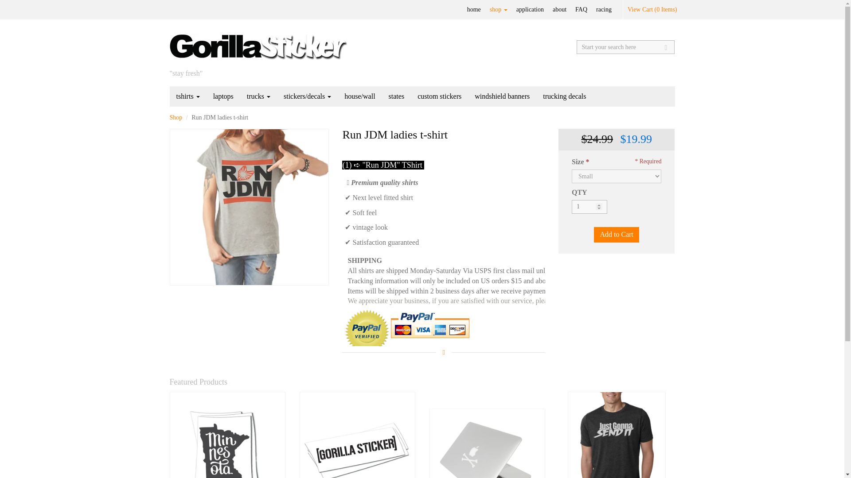 This screenshot has width=851, height=478. I want to click on about, so click(559, 10).